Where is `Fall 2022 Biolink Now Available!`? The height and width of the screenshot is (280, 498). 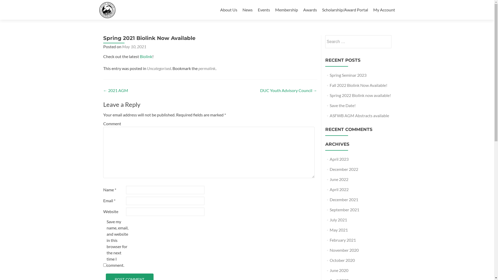
Fall 2022 Biolink Now Available! is located at coordinates (358, 85).